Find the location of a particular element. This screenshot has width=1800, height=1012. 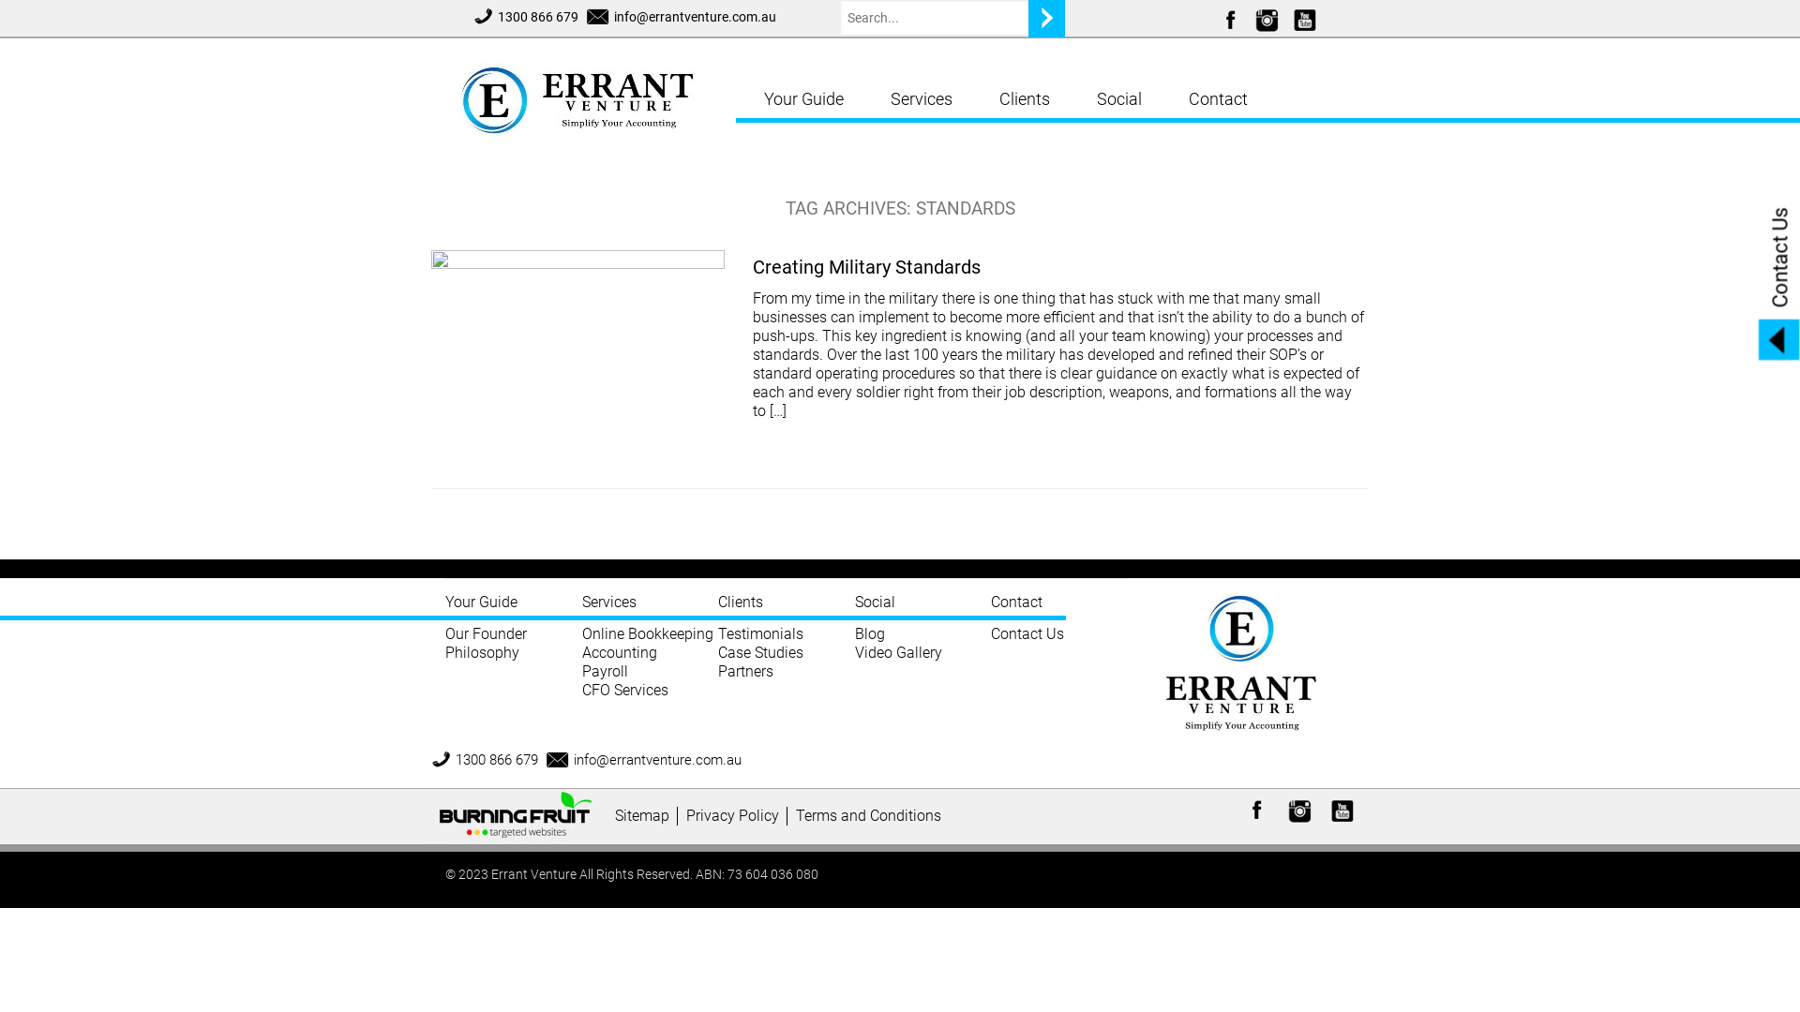

Philosophy is located at coordinates (482, 652).